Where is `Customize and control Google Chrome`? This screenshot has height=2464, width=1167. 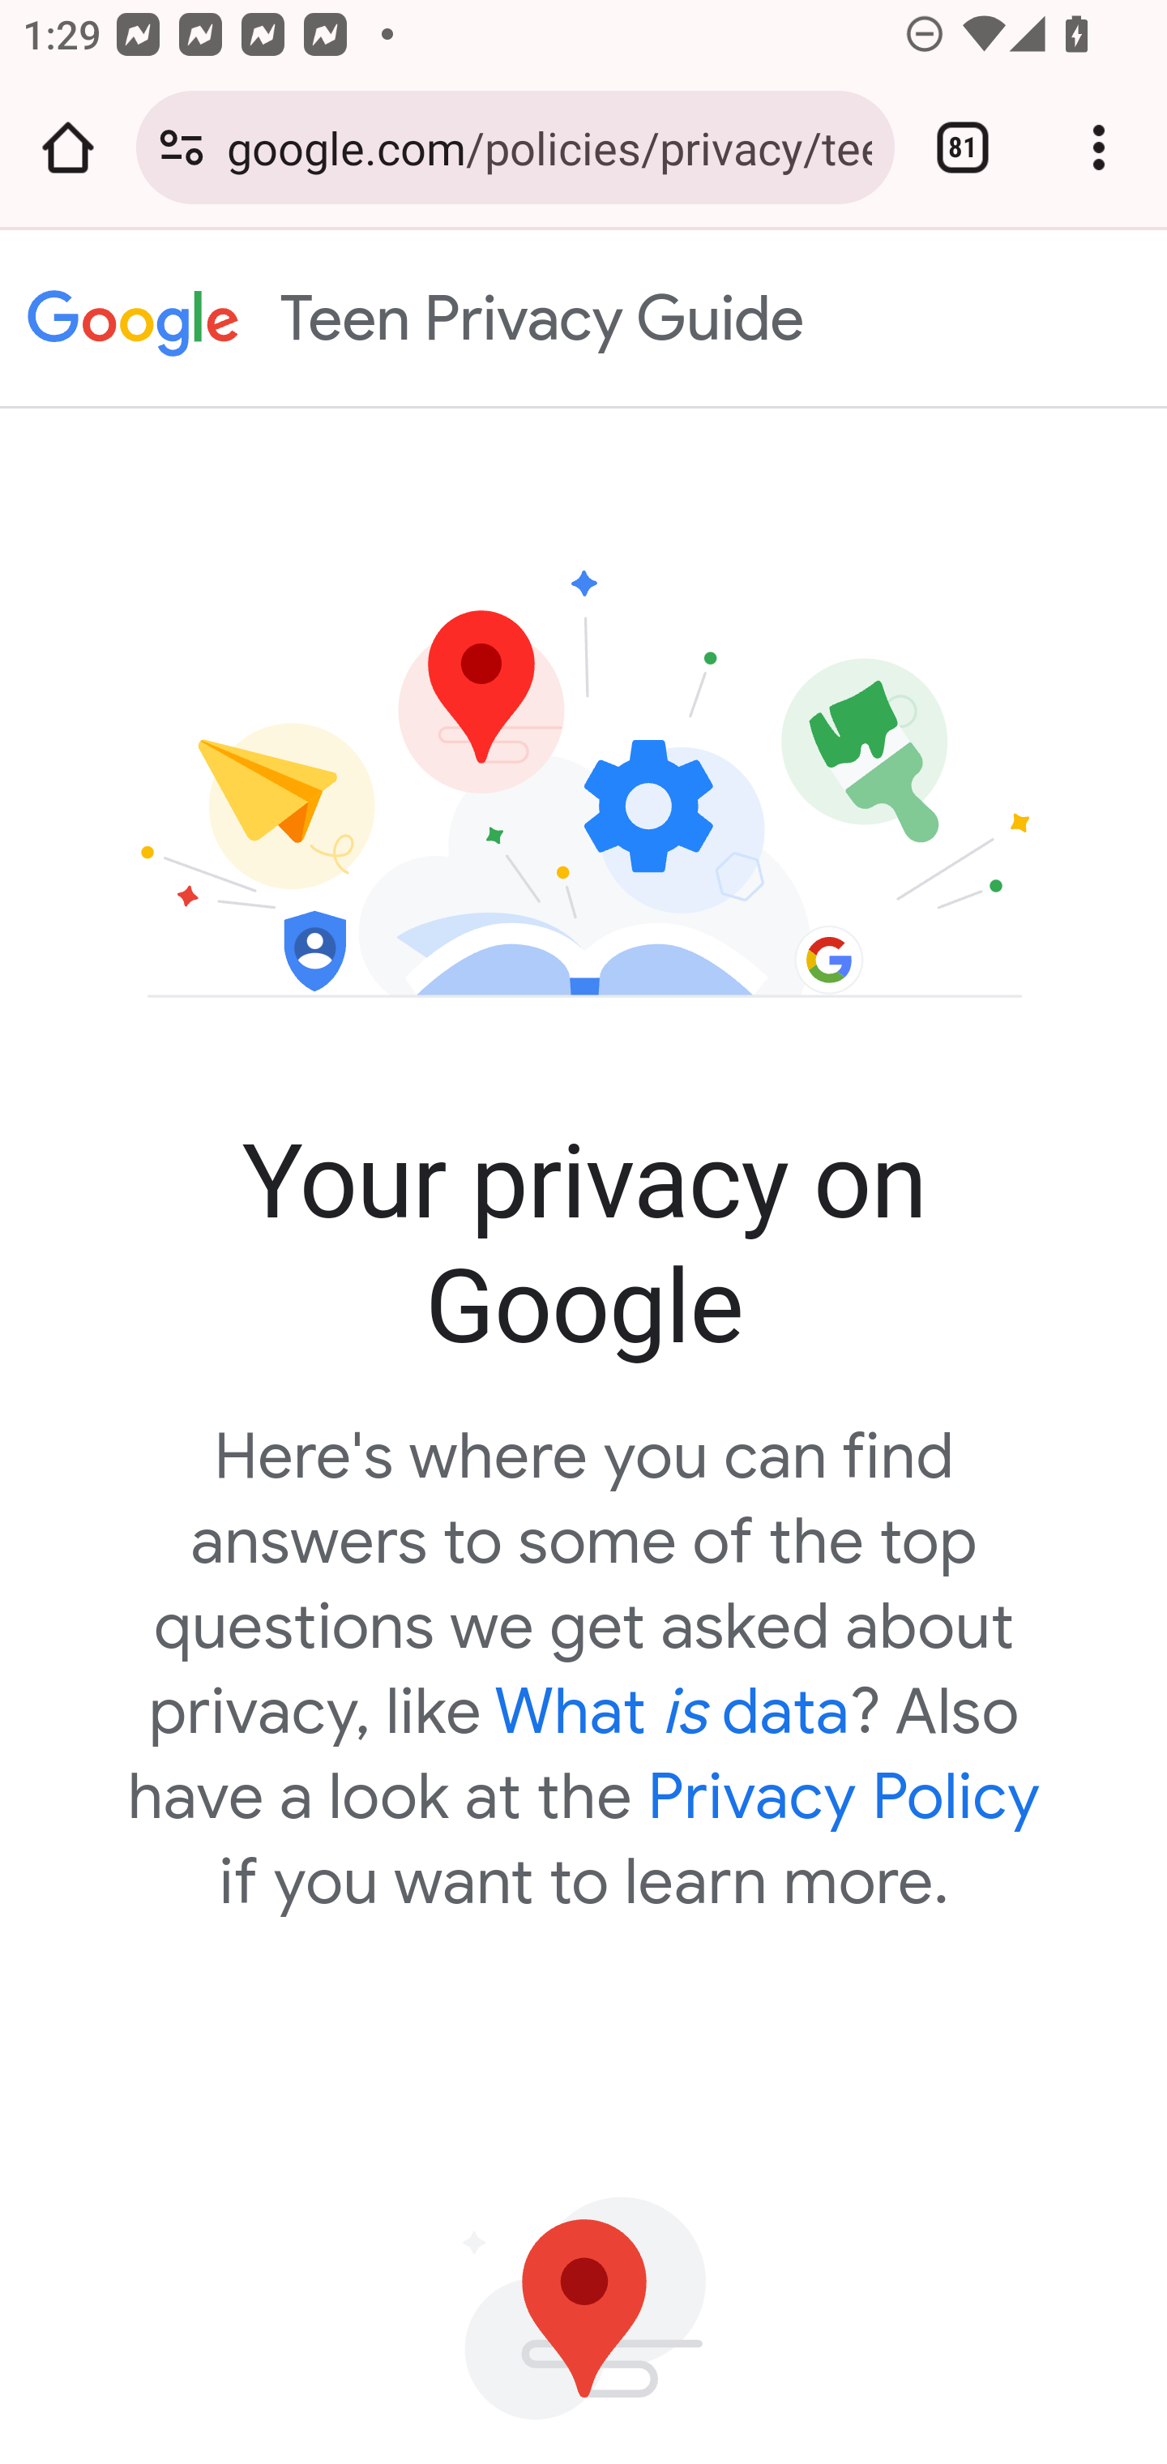 Customize and control Google Chrome is located at coordinates (1099, 148).